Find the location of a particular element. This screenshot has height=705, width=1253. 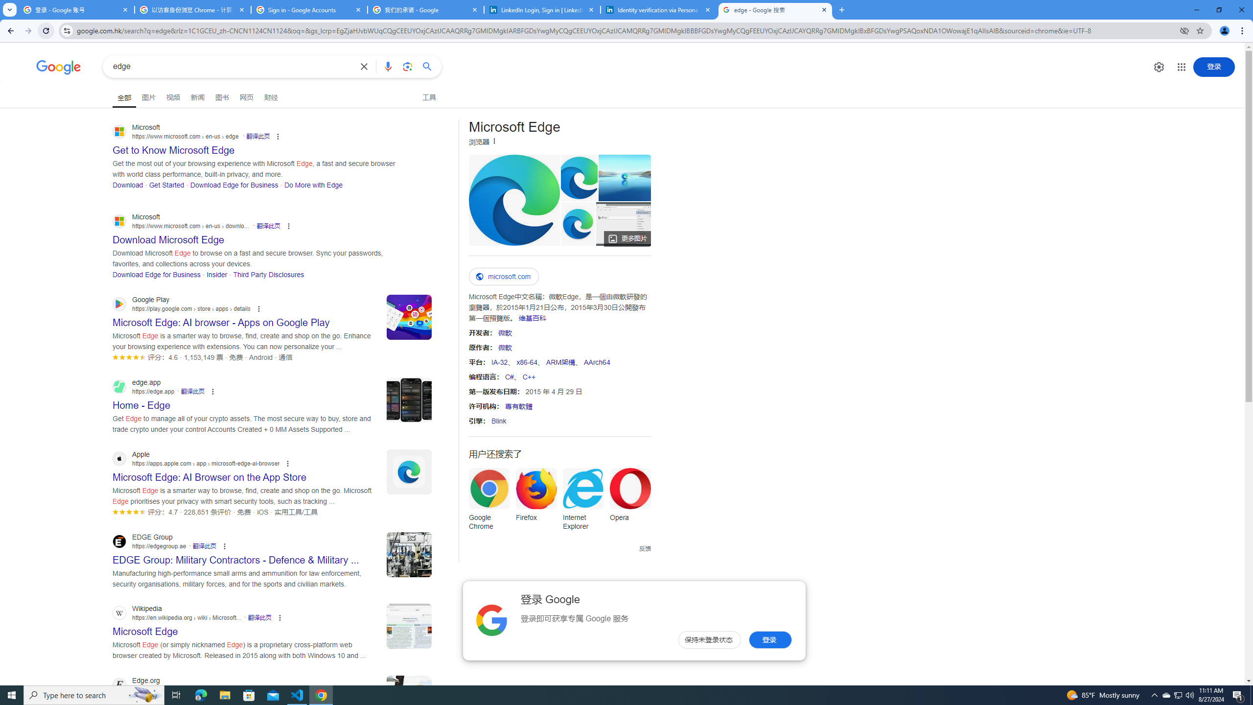

C++ is located at coordinates (529, 376).